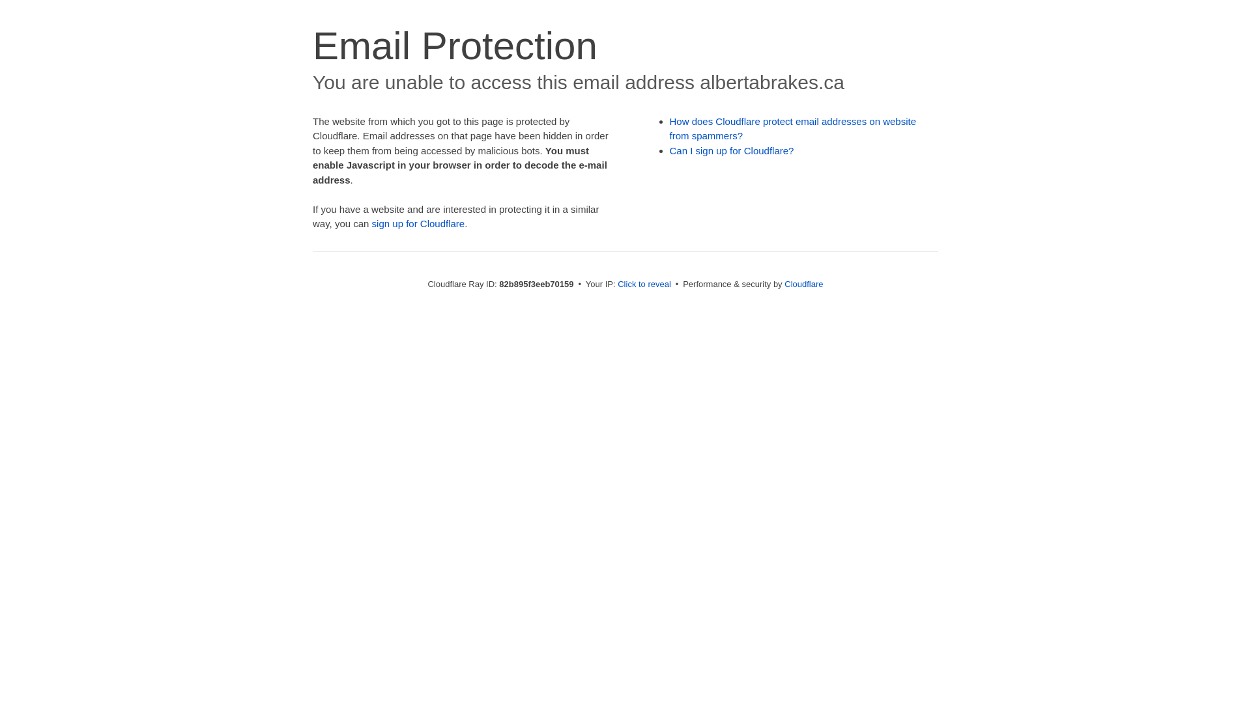  Describe the element at coordinates (418, 224) in the screenshot. I see `sign up for Cloudflare` at that location.